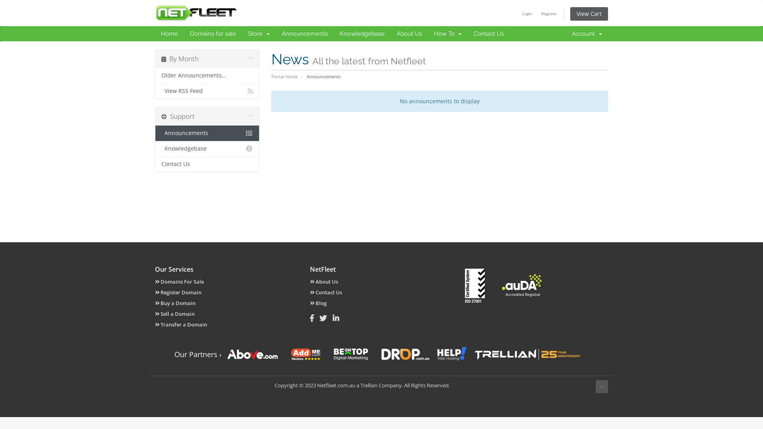 Image resolution: width=763 pixels, height=429 pixels. What do you see at coordinates (405, 354) in the screenshot?
I see `Catch Expiring .au Domains` at bounding box center [405, 354].